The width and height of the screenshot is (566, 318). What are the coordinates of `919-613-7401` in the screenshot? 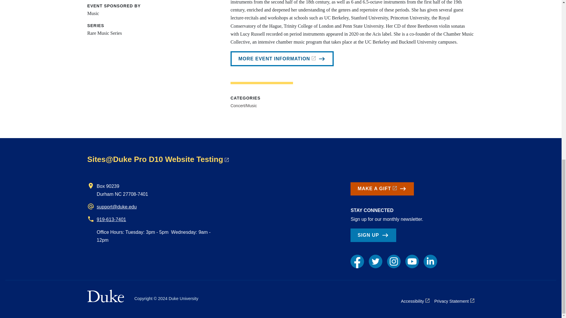 It's located at (111, 219).